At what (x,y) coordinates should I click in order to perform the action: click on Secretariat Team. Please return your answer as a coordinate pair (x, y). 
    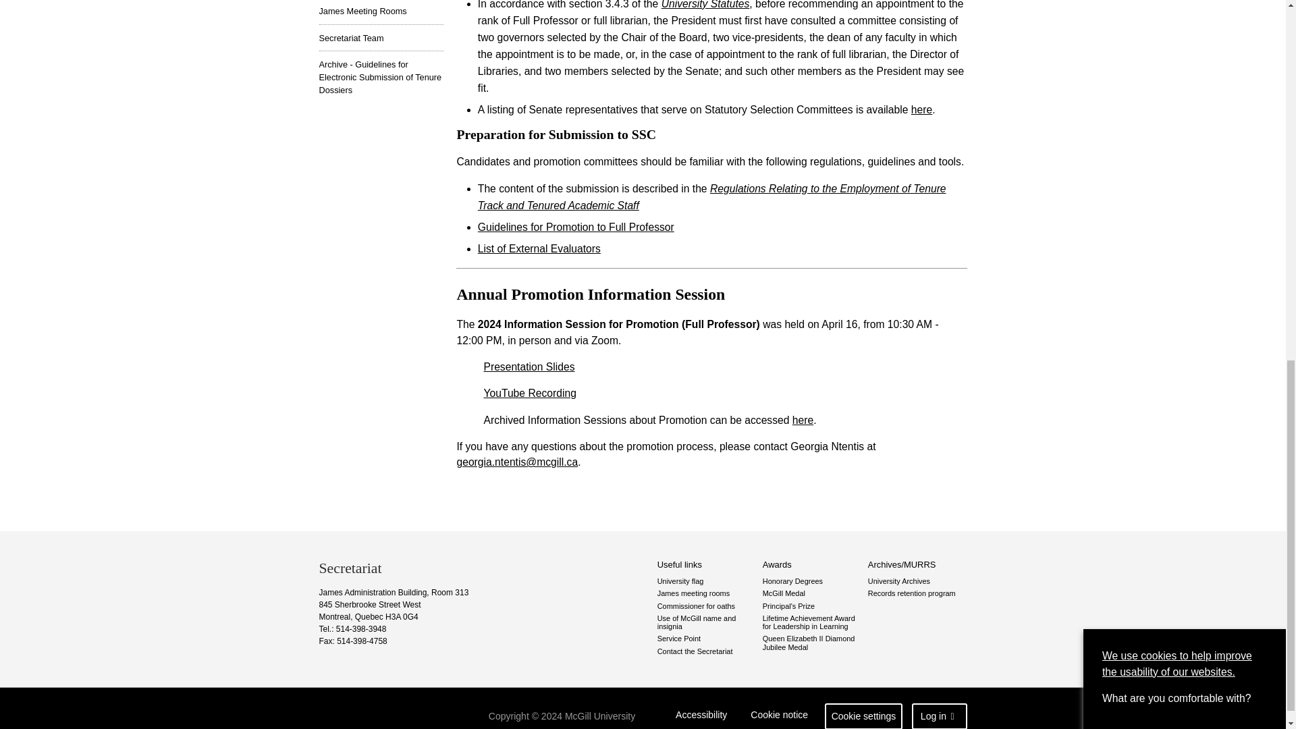
    Looking at the image, I should click on (381, 37).